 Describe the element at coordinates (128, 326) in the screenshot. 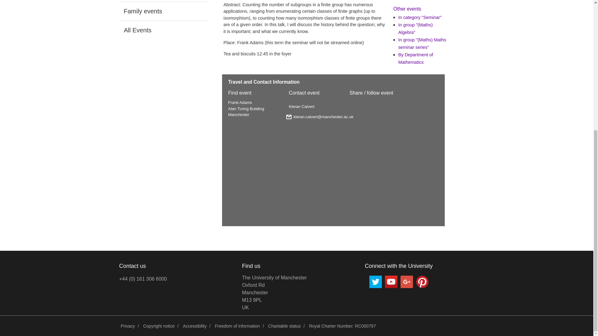

I see `By Department of Mathematics` at that location.